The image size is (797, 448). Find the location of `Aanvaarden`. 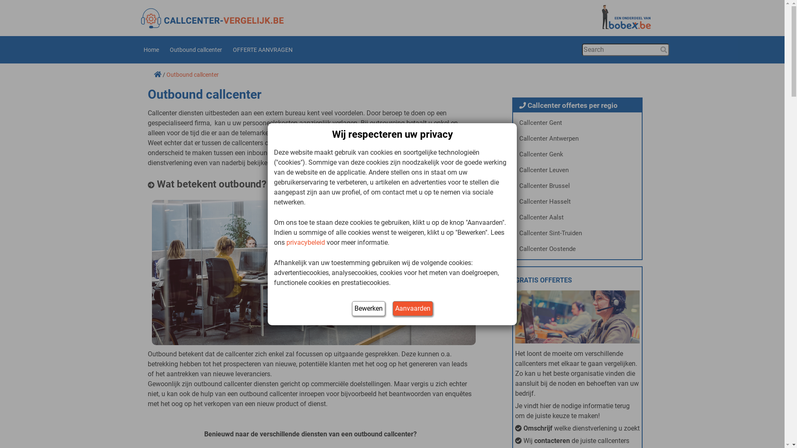

Aanvaarden is located at coordinates (413, 309).